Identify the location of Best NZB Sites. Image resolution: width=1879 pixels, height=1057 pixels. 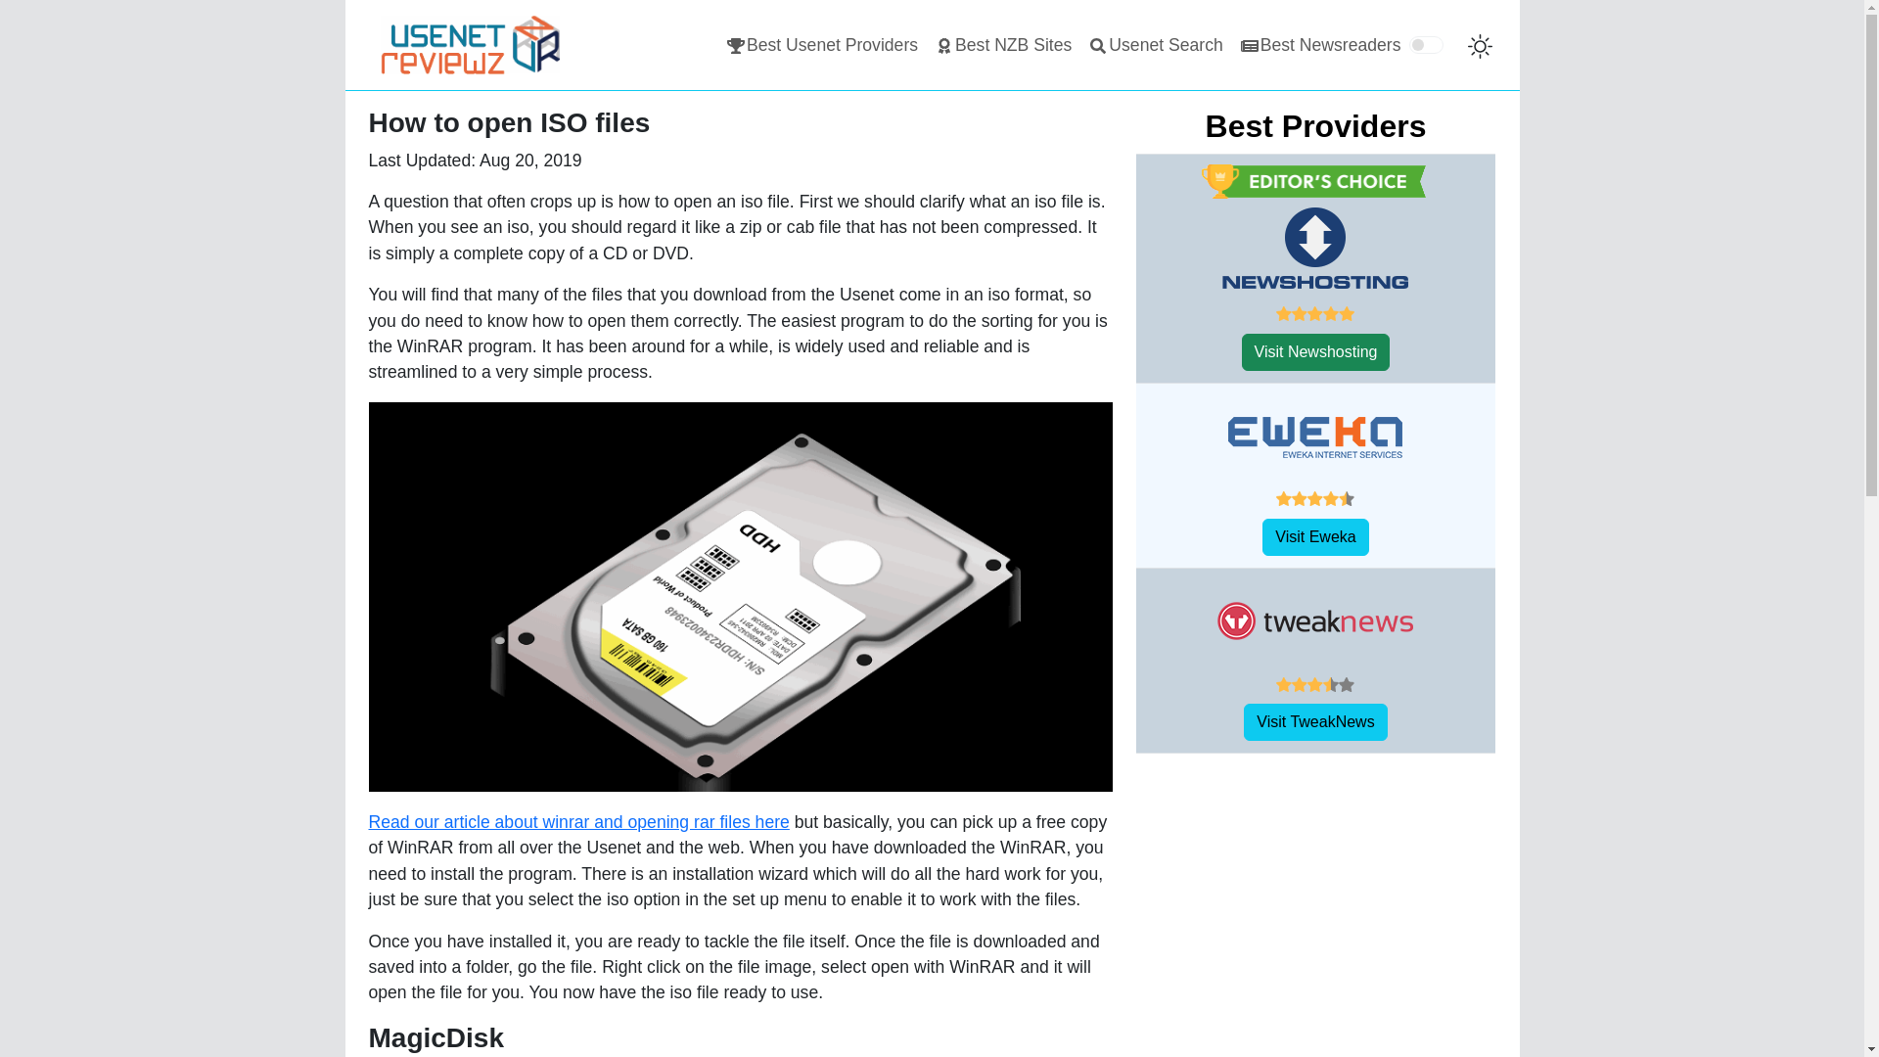
(1002, 44).